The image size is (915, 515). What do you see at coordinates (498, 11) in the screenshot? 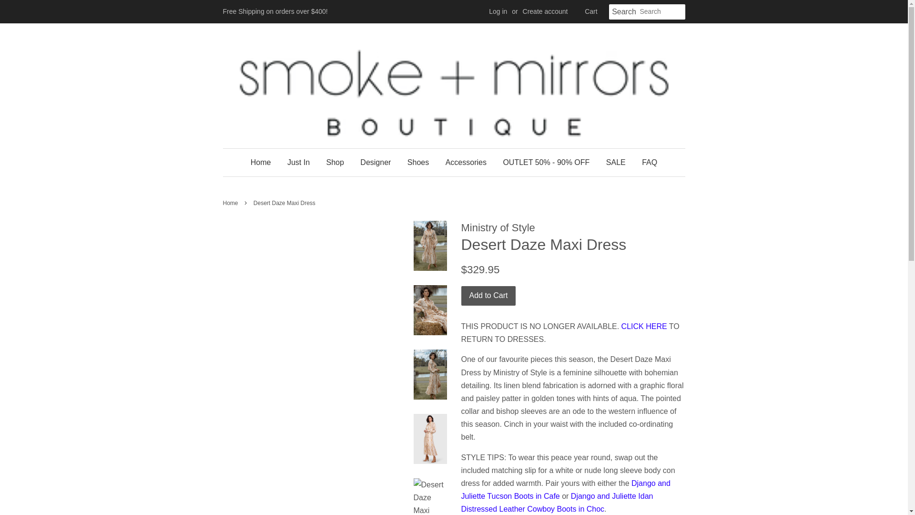
I see `Log in` at bounding box center [498, 11].